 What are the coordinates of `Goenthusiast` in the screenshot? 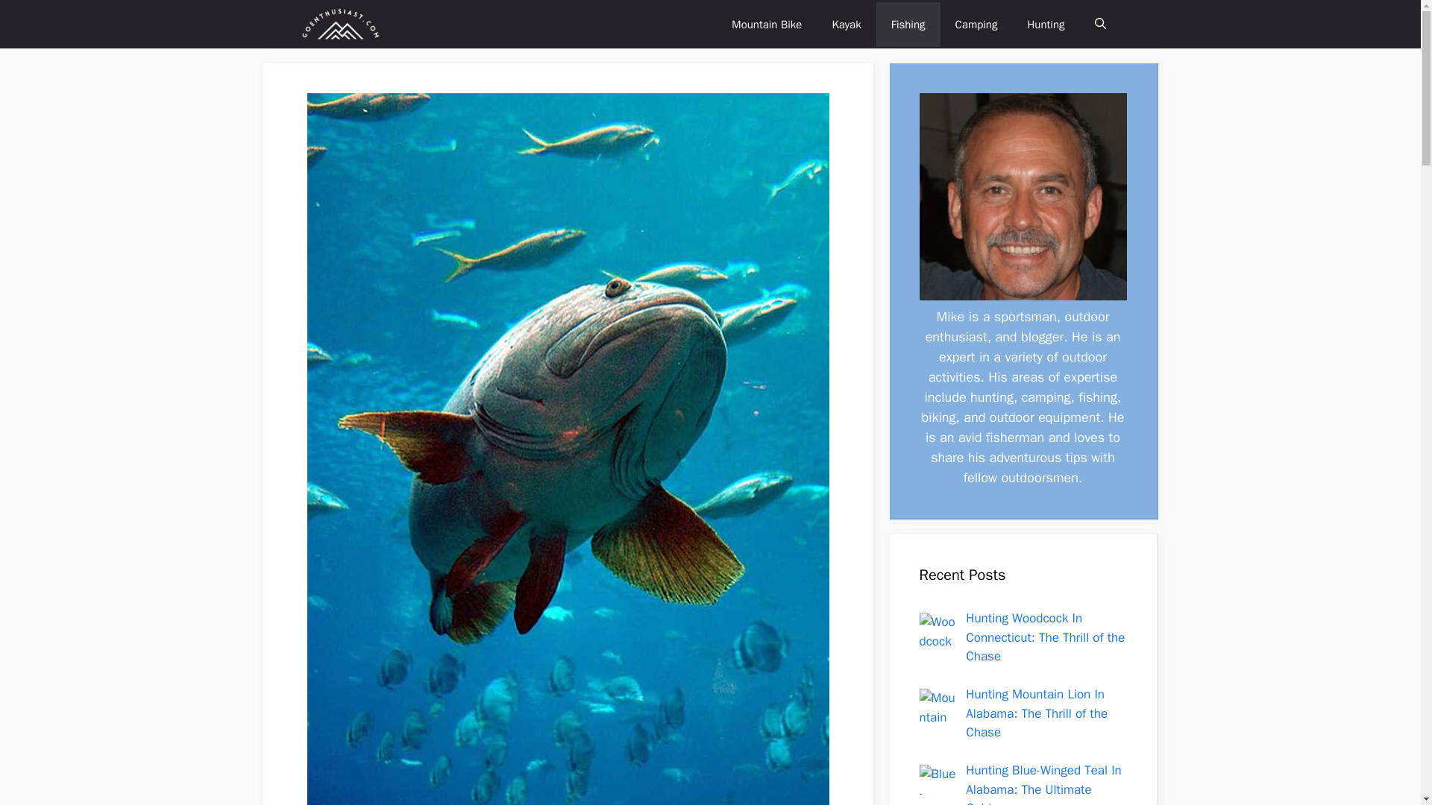 It's located at (340, 24).